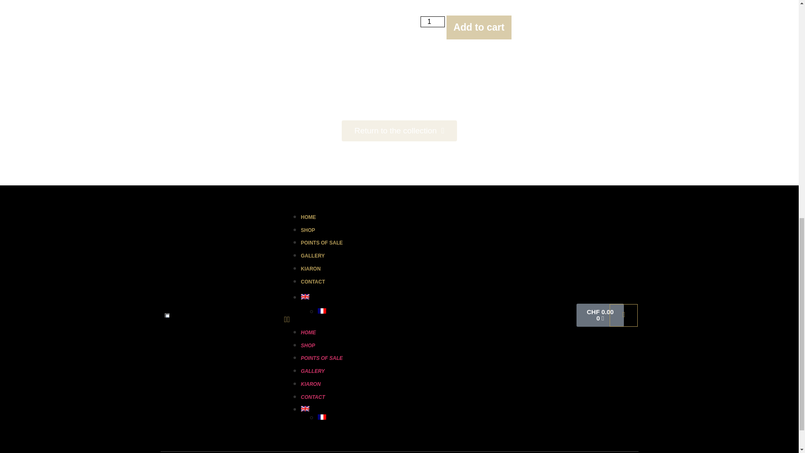 Image resolution: width=805 pixels, height=453 pixels. I want to click on 1, so click(432, 21).